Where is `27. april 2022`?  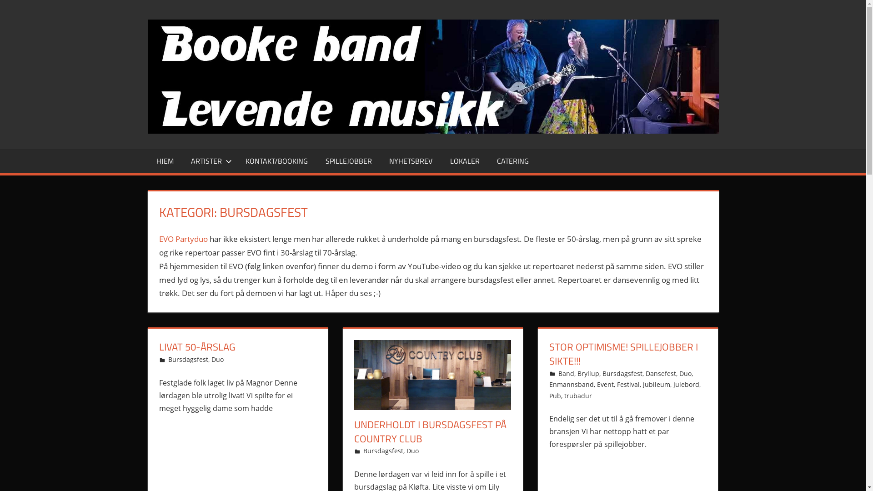
27. april 2022 is located at coordinates (189, 359).